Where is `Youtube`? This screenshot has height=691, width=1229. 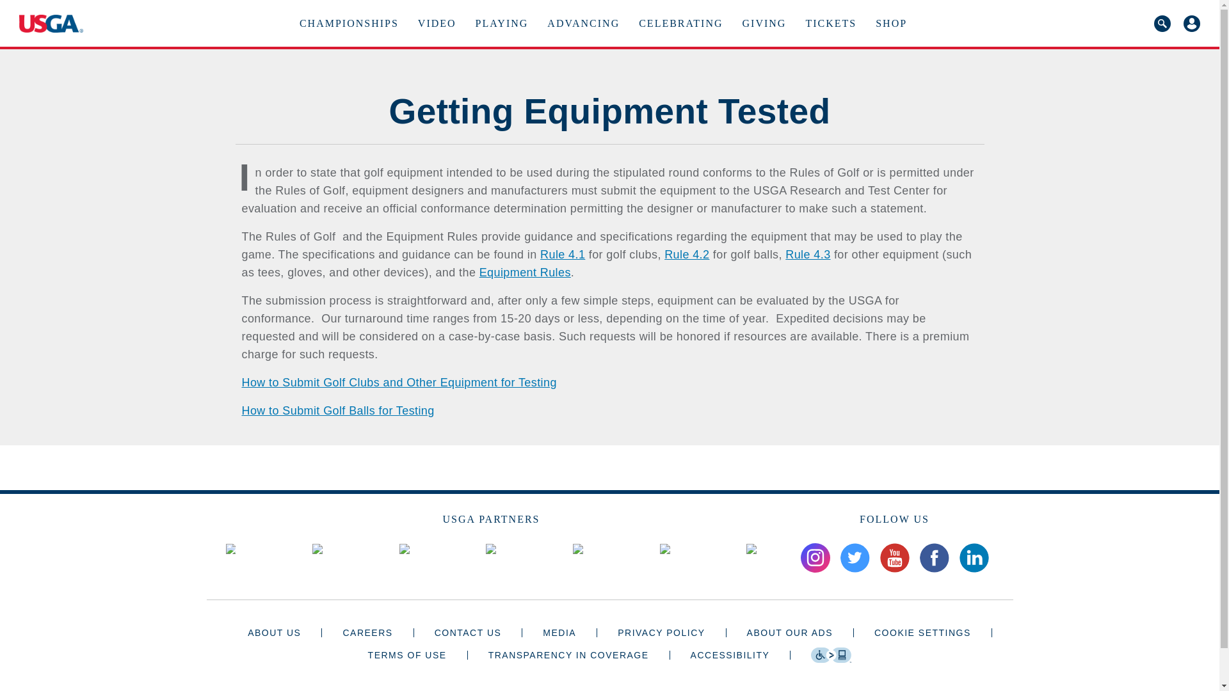
Youtube is located at coordinates (894, 558).